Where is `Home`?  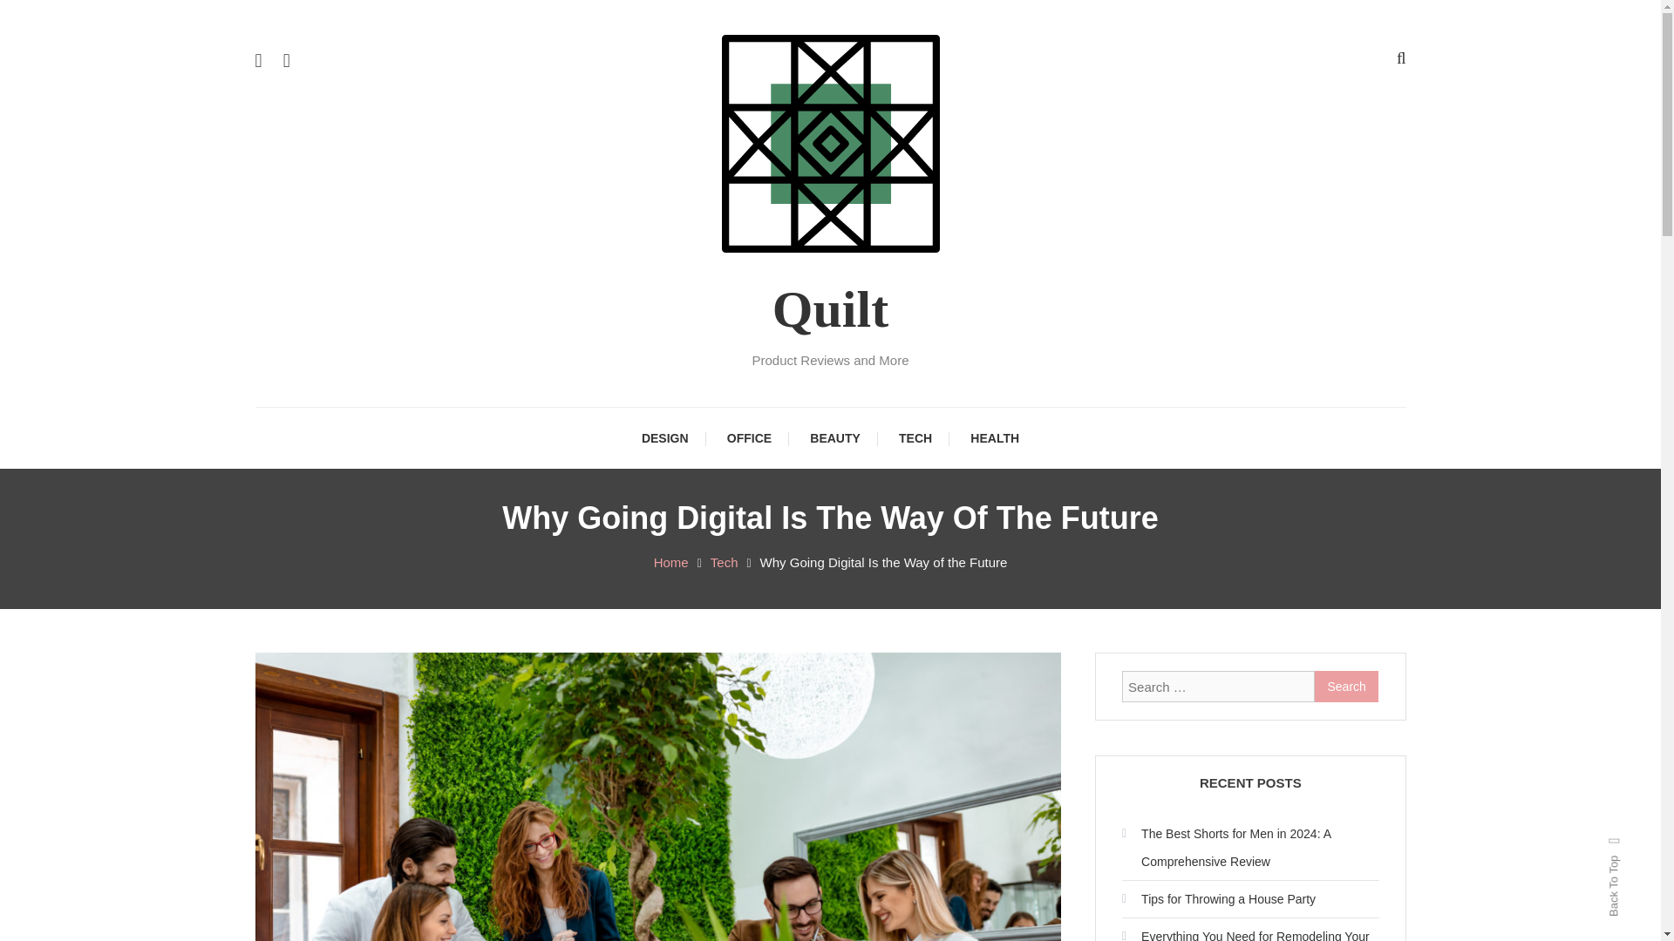
Home is located at coordinates (671, 563).